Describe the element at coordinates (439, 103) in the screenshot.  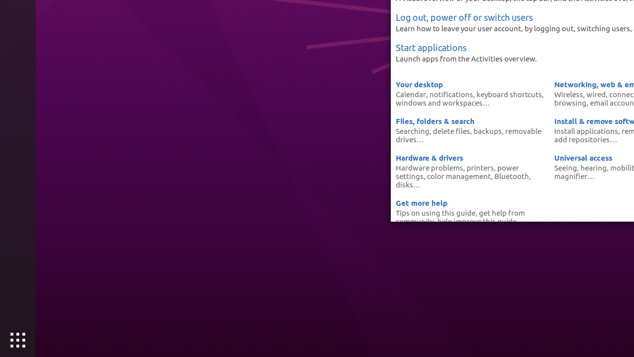
I see `windows and workspaces` at that location.